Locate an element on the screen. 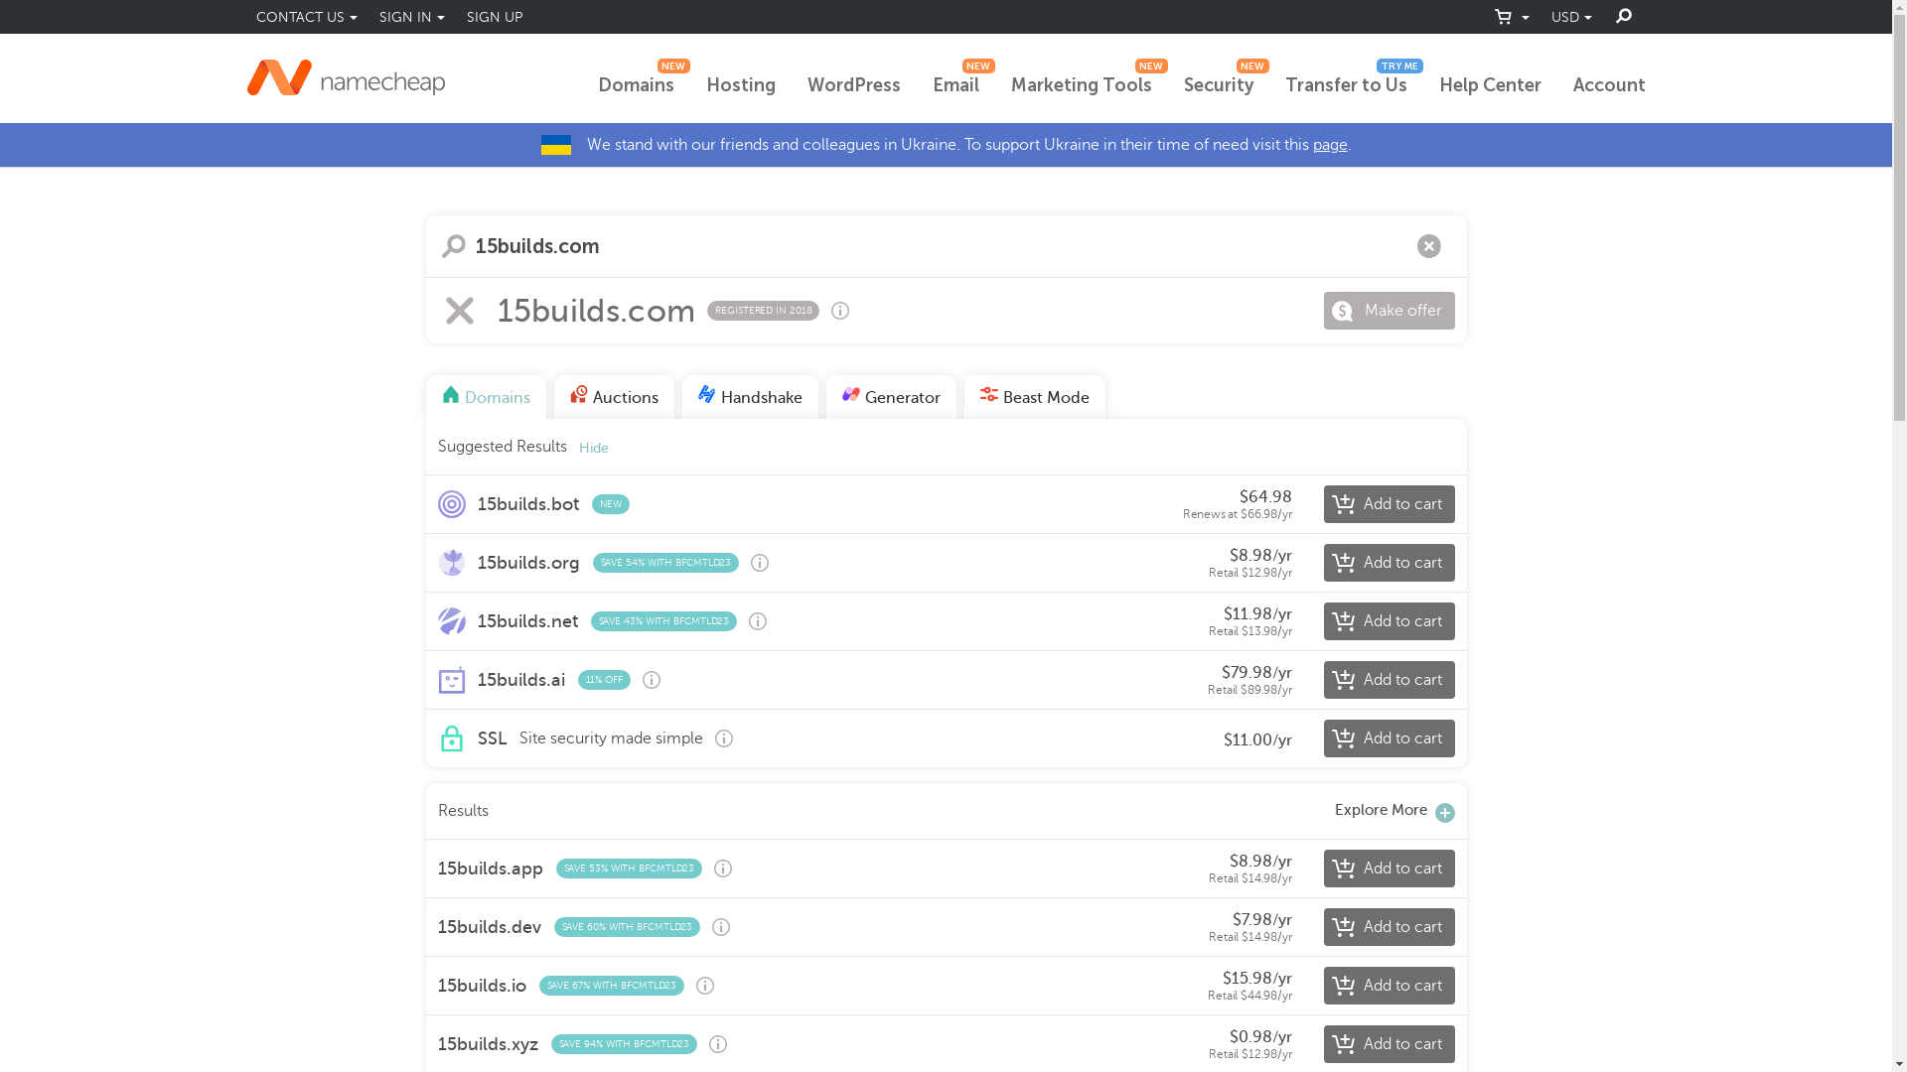 This screenshot has width=1907, height=1072. Search is located at coordinates (453, 246).